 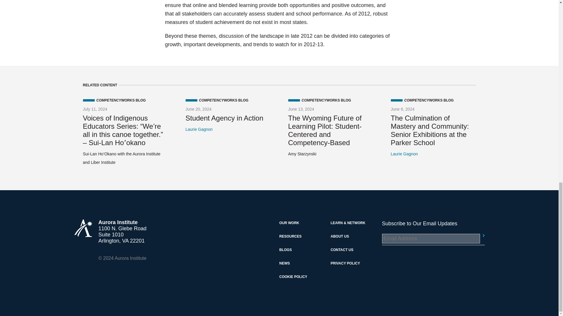 I want to click on Submit, so click(x=481, y=235).